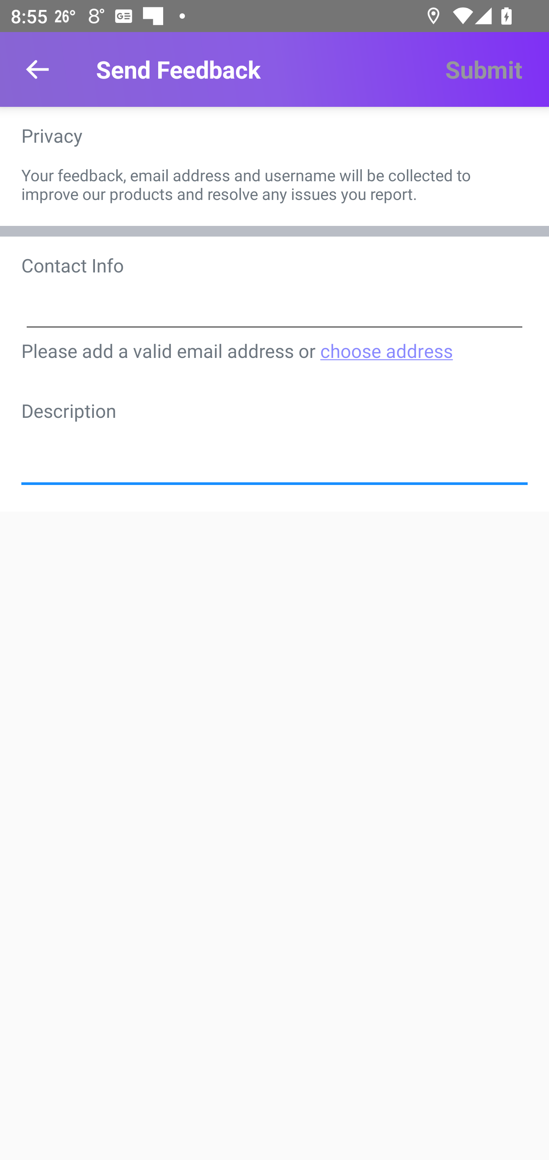  Describe the element at coordinates (37, 69) in the screenshot. I see `Navigate up` at that location.